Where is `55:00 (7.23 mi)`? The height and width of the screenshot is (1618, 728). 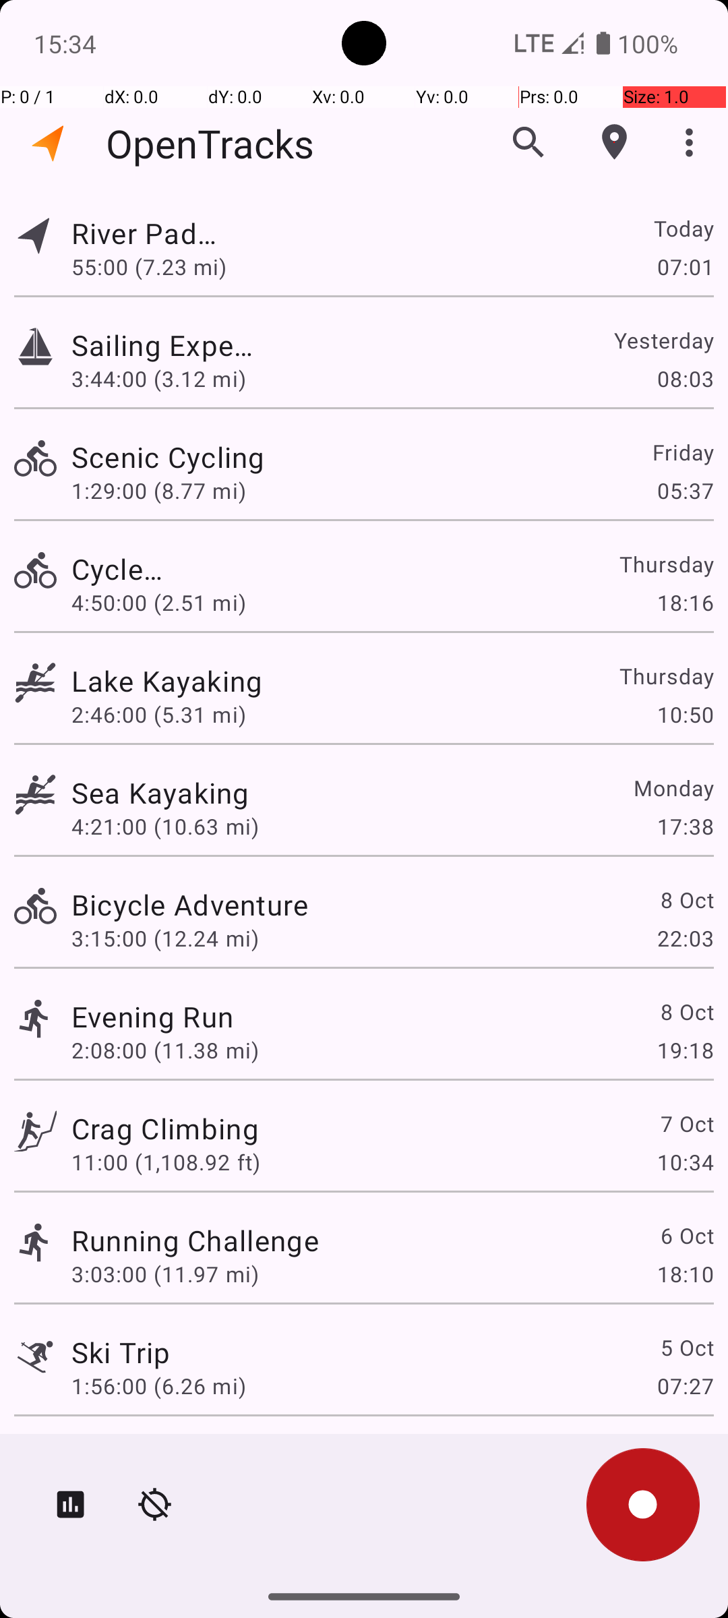
55:00 (7.23 mi) is located at coordinates (164, 266).